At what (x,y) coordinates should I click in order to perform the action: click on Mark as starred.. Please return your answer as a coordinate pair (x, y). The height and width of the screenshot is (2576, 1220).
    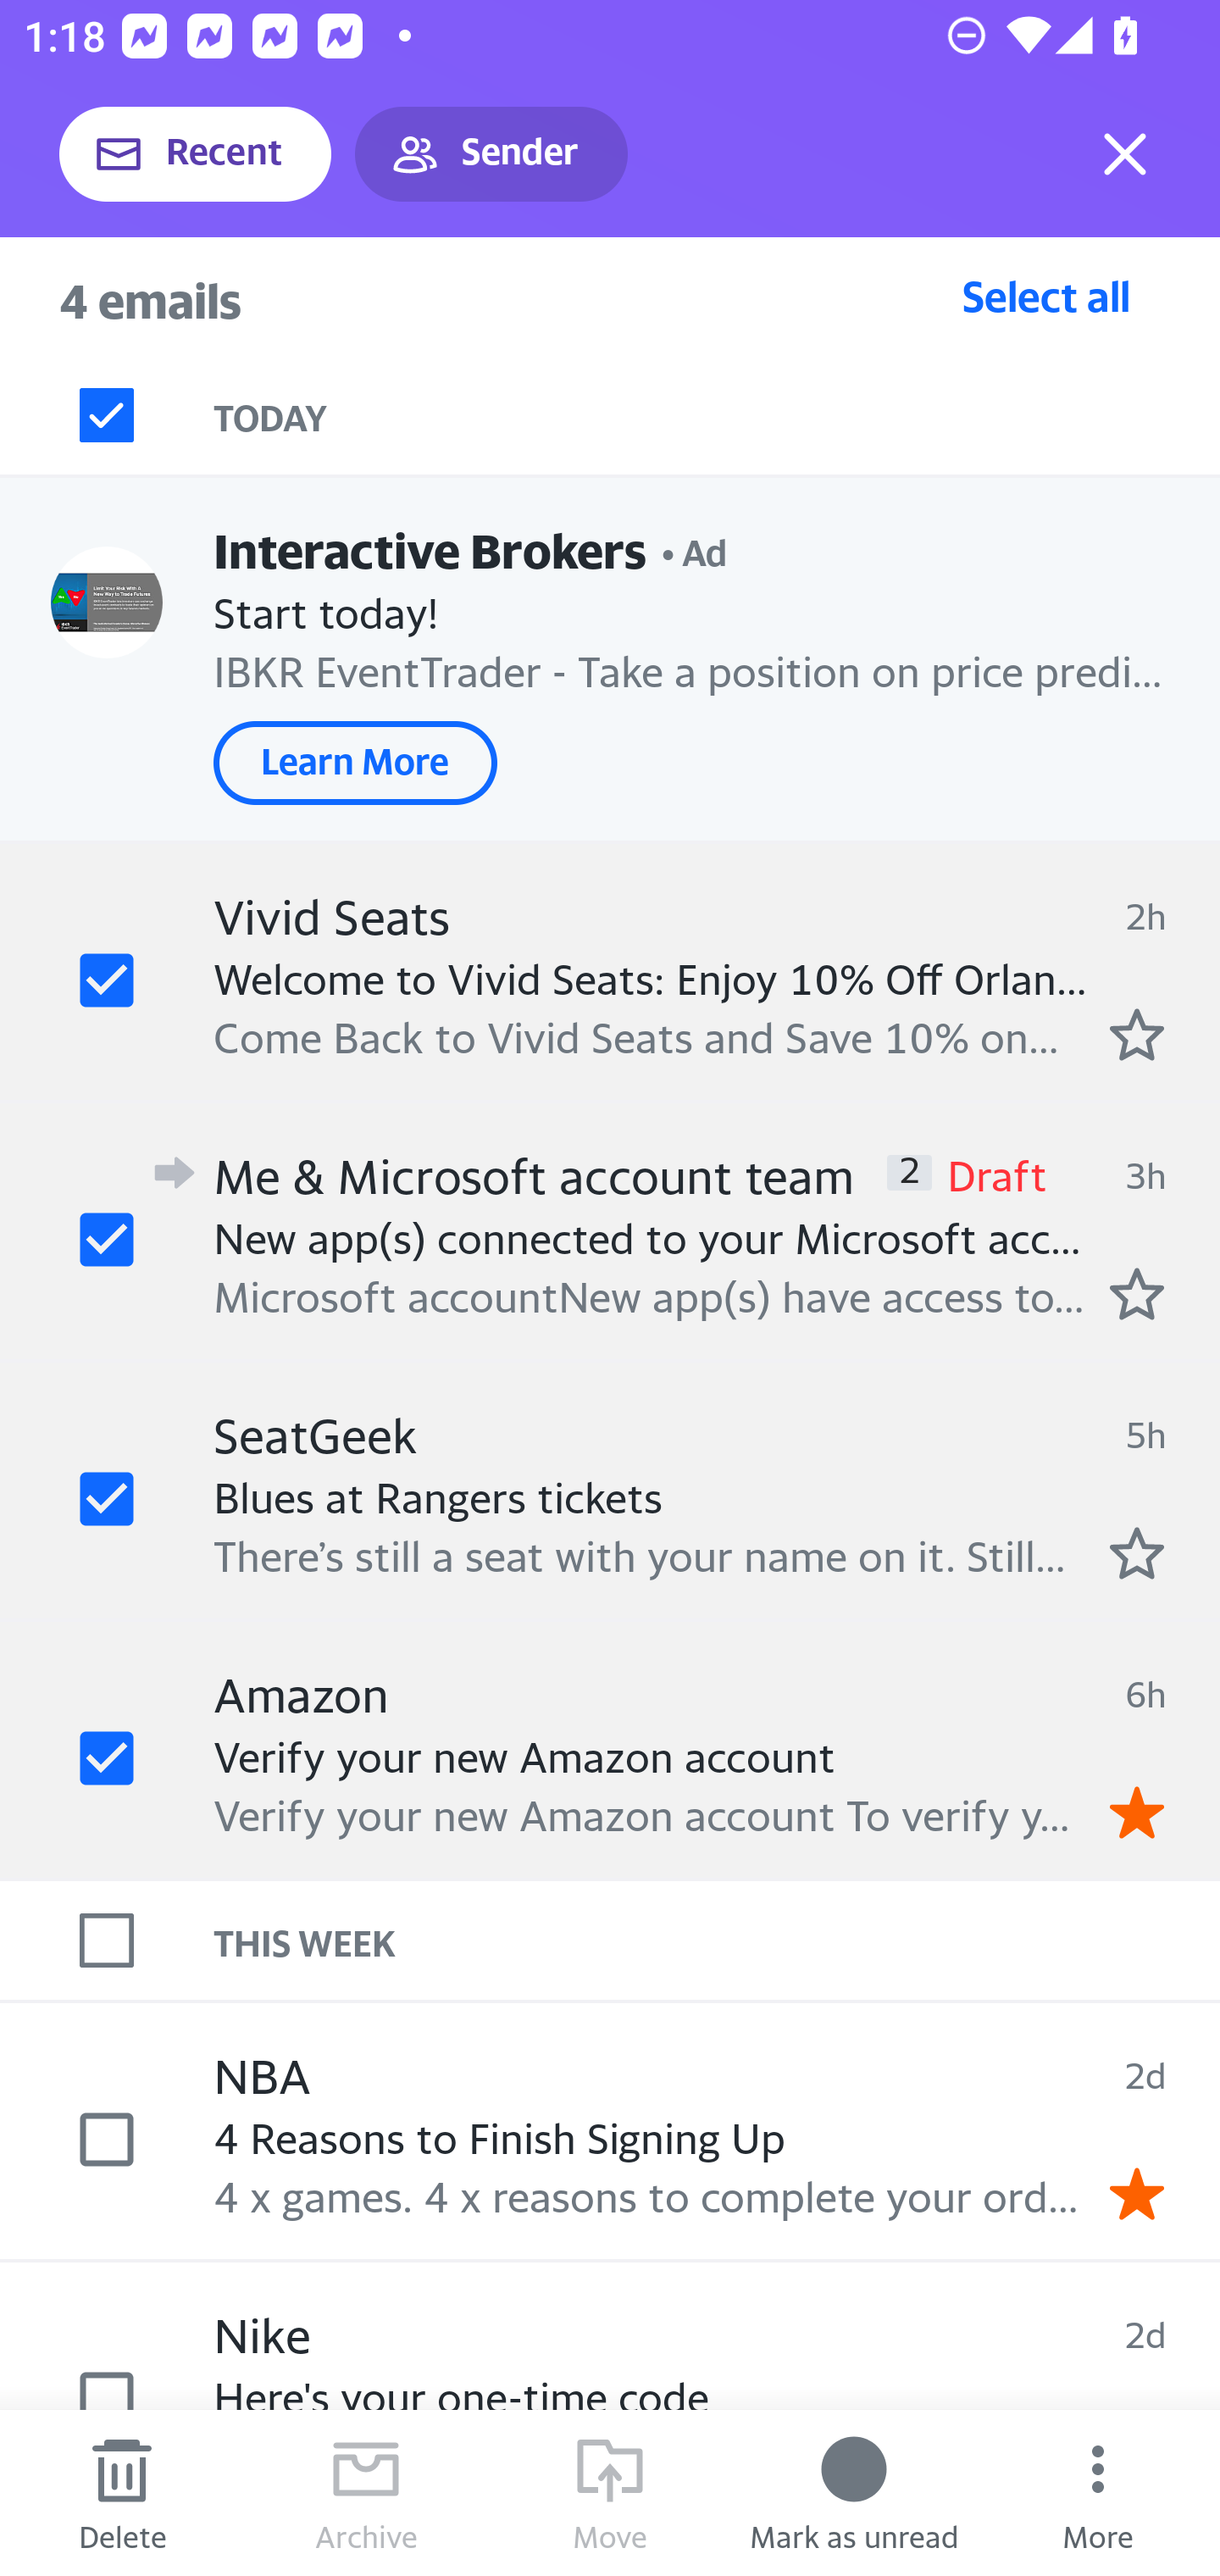
    Looking at the image, I should click on (1137, 1294).